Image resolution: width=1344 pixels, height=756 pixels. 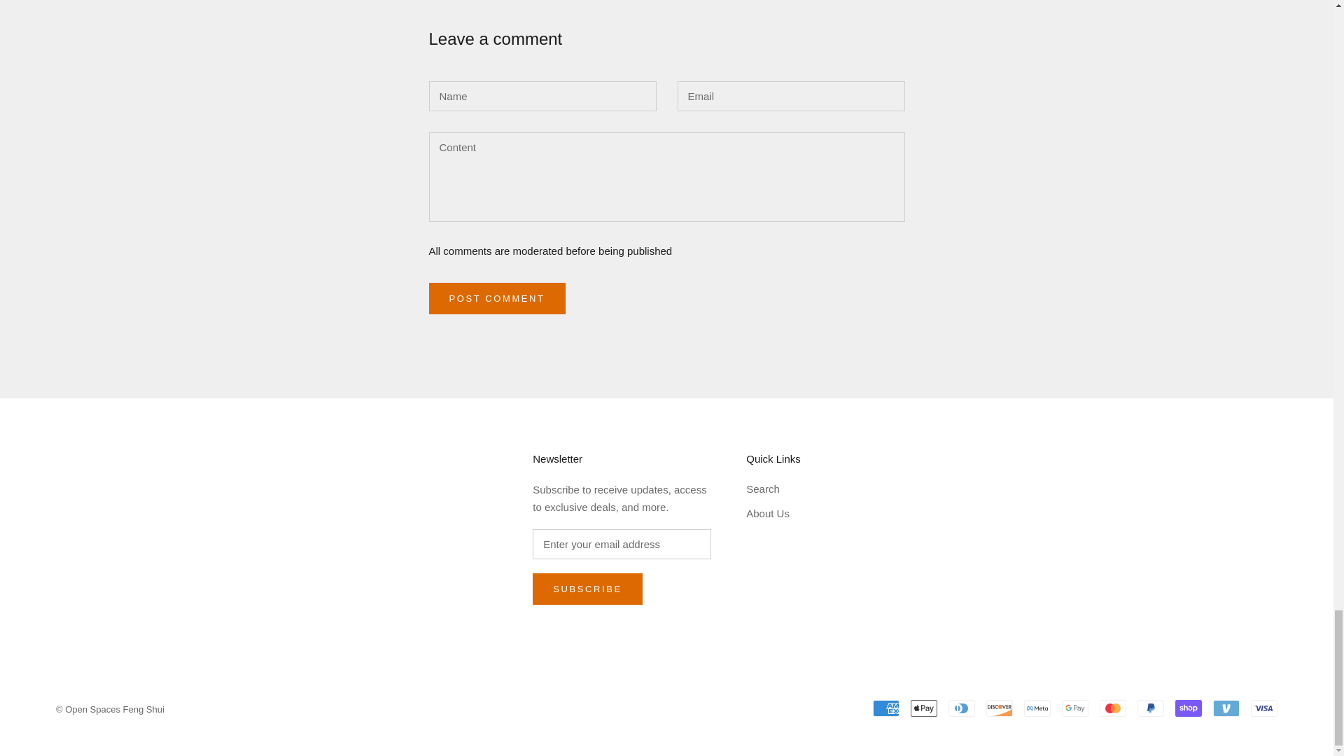 I want to click on Search, so click(x=773, y=489).